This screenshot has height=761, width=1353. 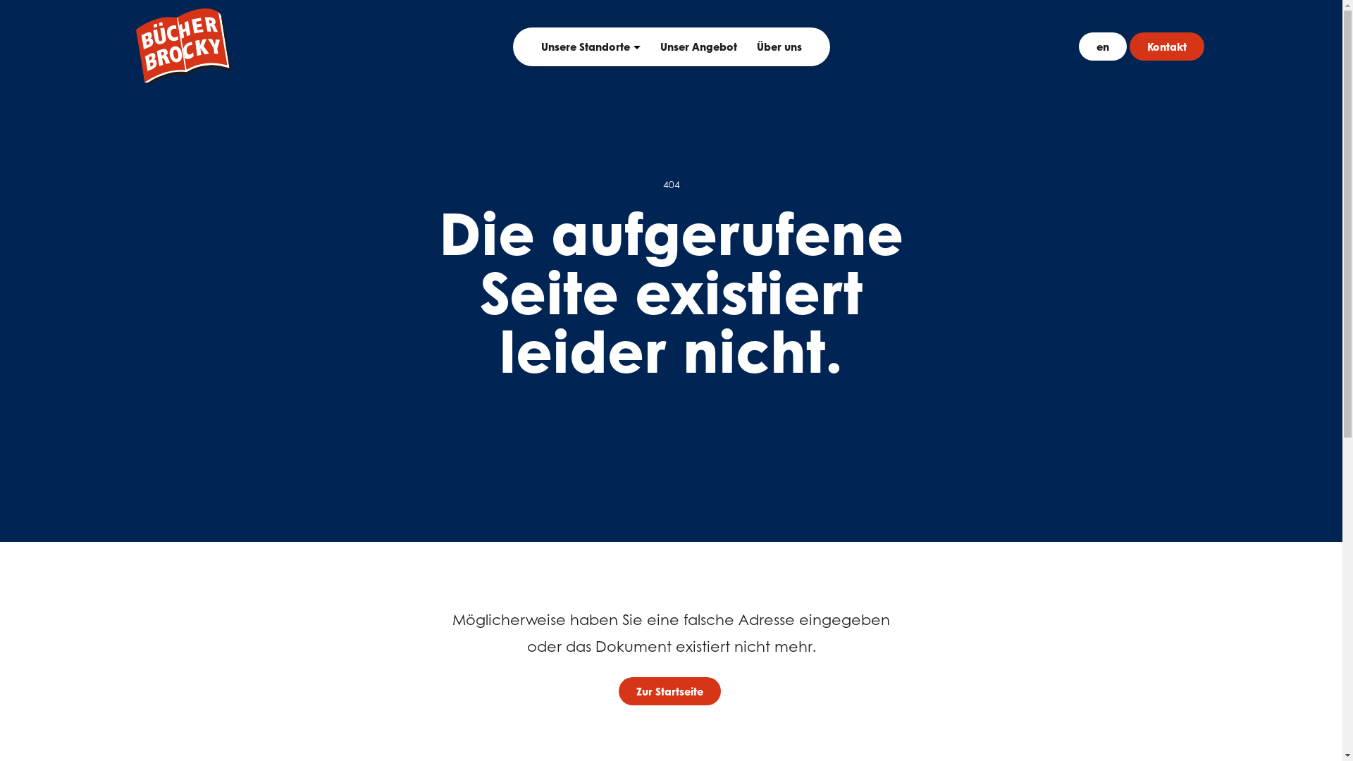 I want to click on Unser Angebot, so click(x=698, y=47).